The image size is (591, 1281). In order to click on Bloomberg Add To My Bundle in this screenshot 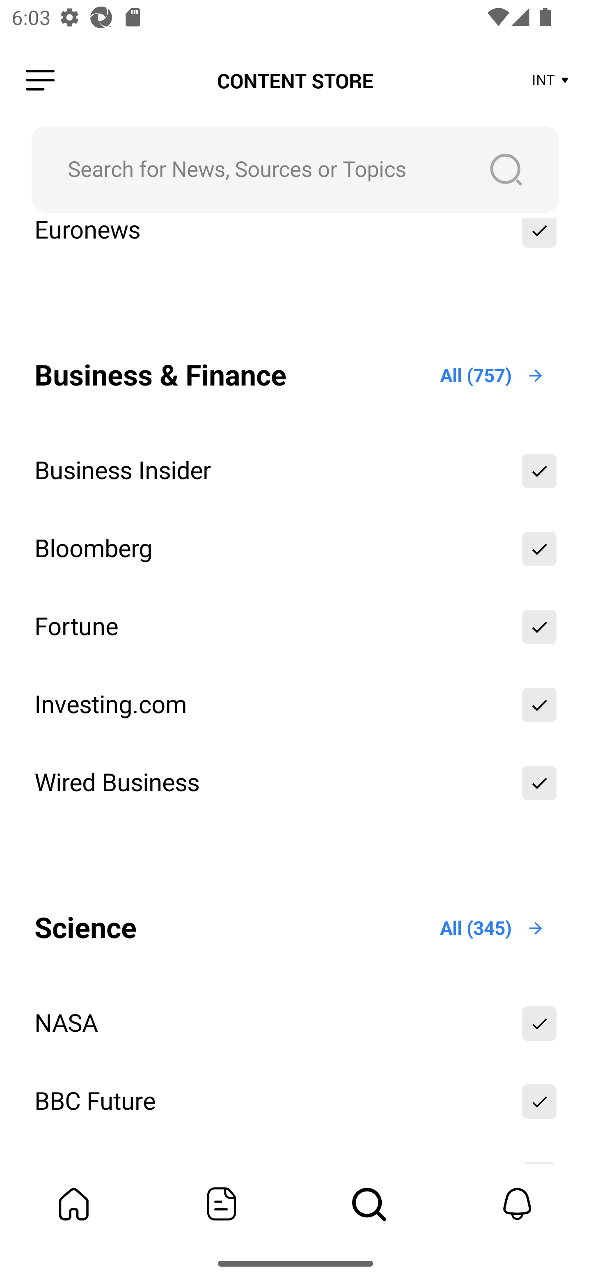, I will do `click(295, 549)`.